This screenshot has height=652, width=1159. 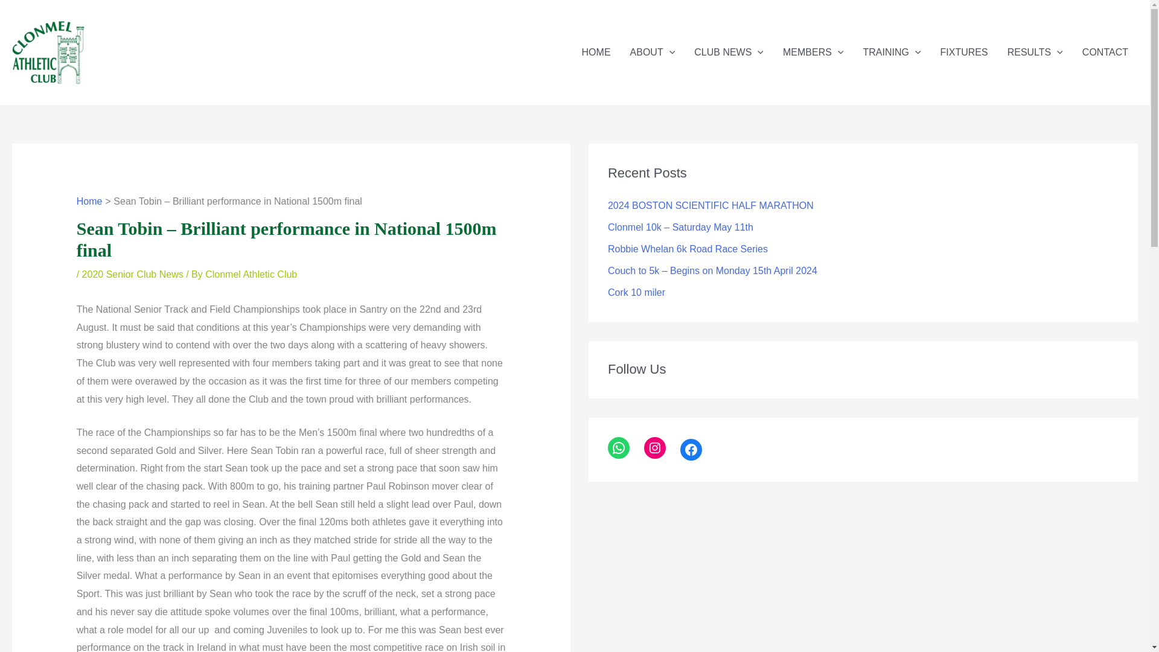 I want to click on CONTACT, so click(x=1105, y=52).